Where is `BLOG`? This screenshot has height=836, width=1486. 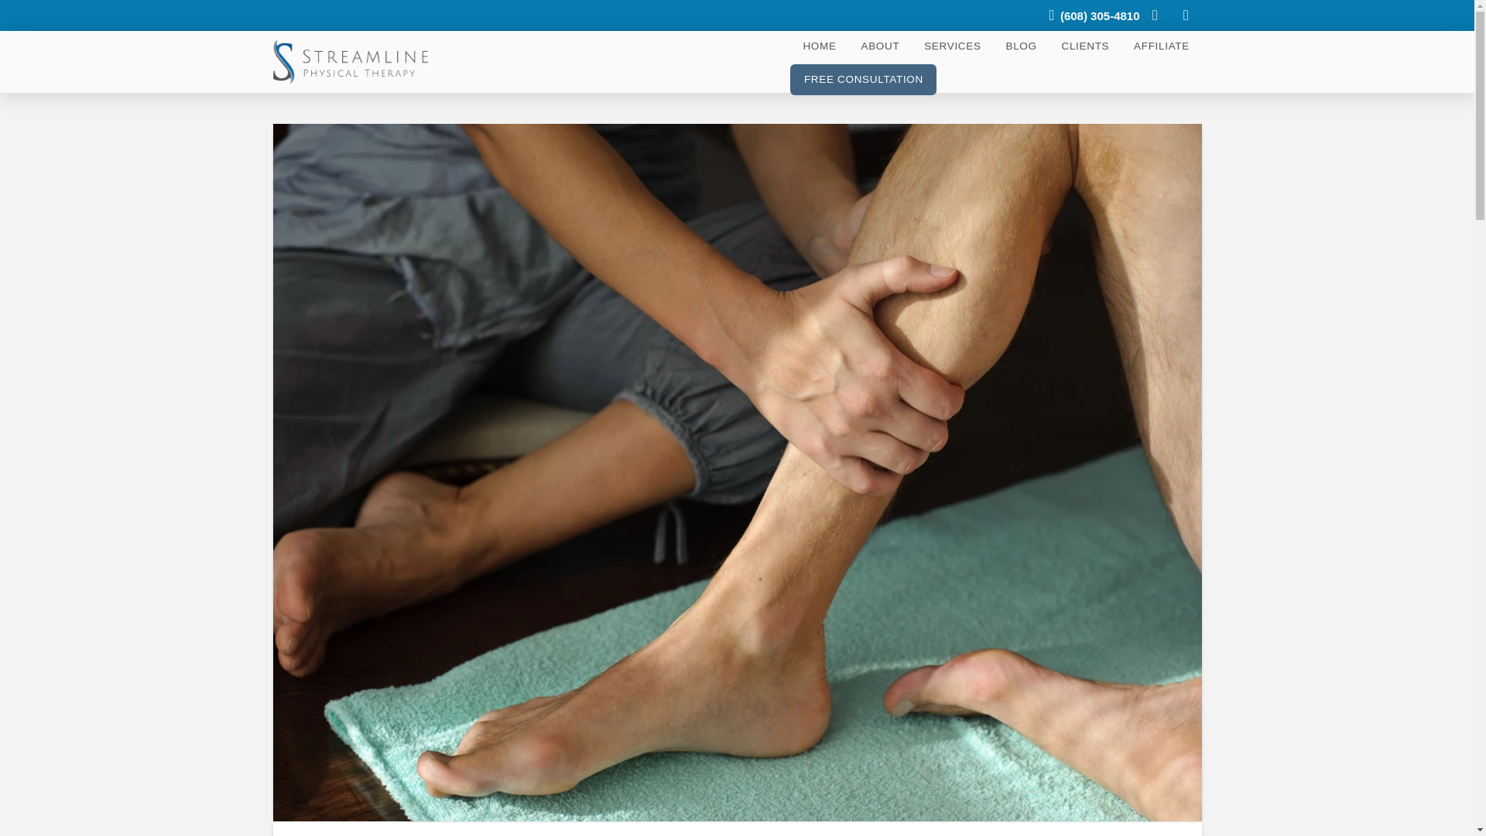 BLOG is located at coordinates (1020, 46).